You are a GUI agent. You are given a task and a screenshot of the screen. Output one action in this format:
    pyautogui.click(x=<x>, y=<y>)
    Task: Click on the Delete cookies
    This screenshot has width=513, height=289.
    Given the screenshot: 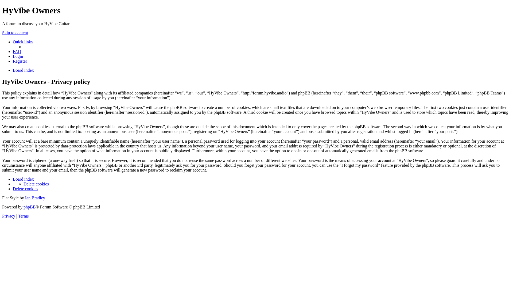 What is the action you would take?
    pyautogui.click(x=26, y=189)
    